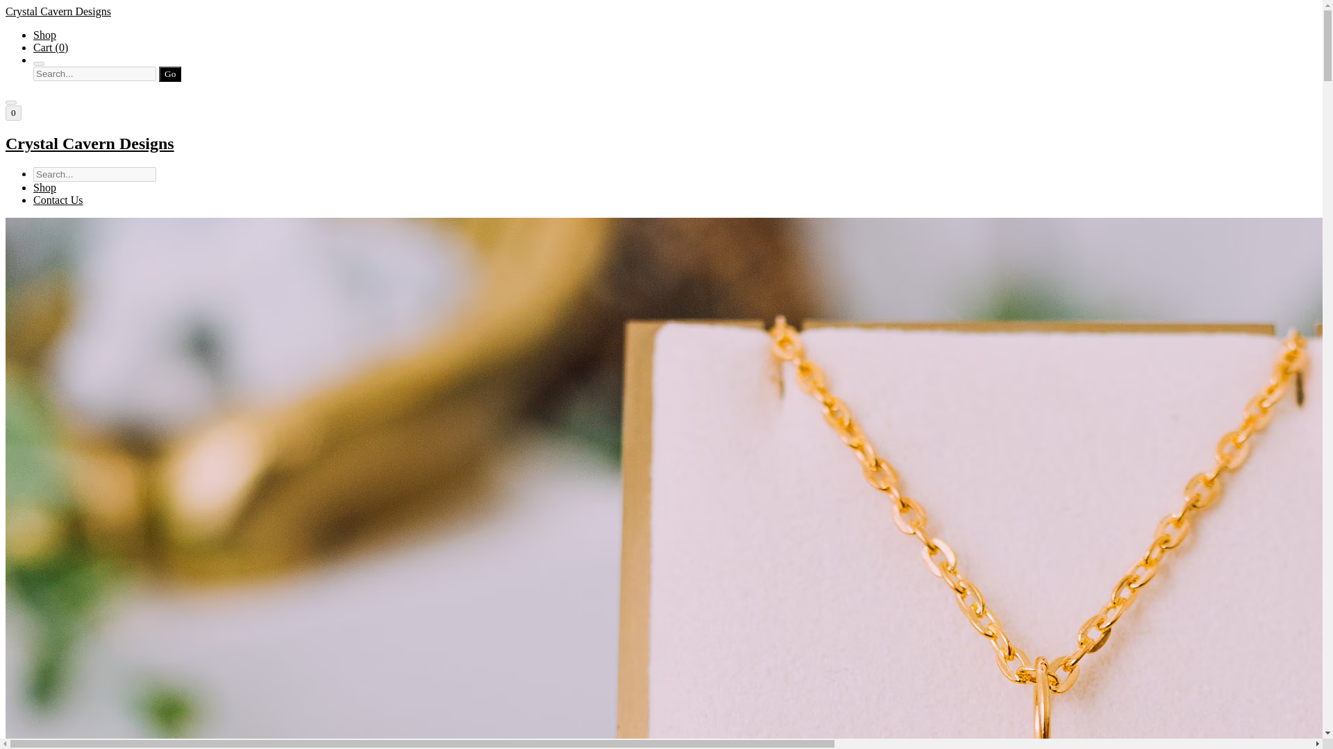  I want to click on Crystal Cavern Designs, so click(661, 144).